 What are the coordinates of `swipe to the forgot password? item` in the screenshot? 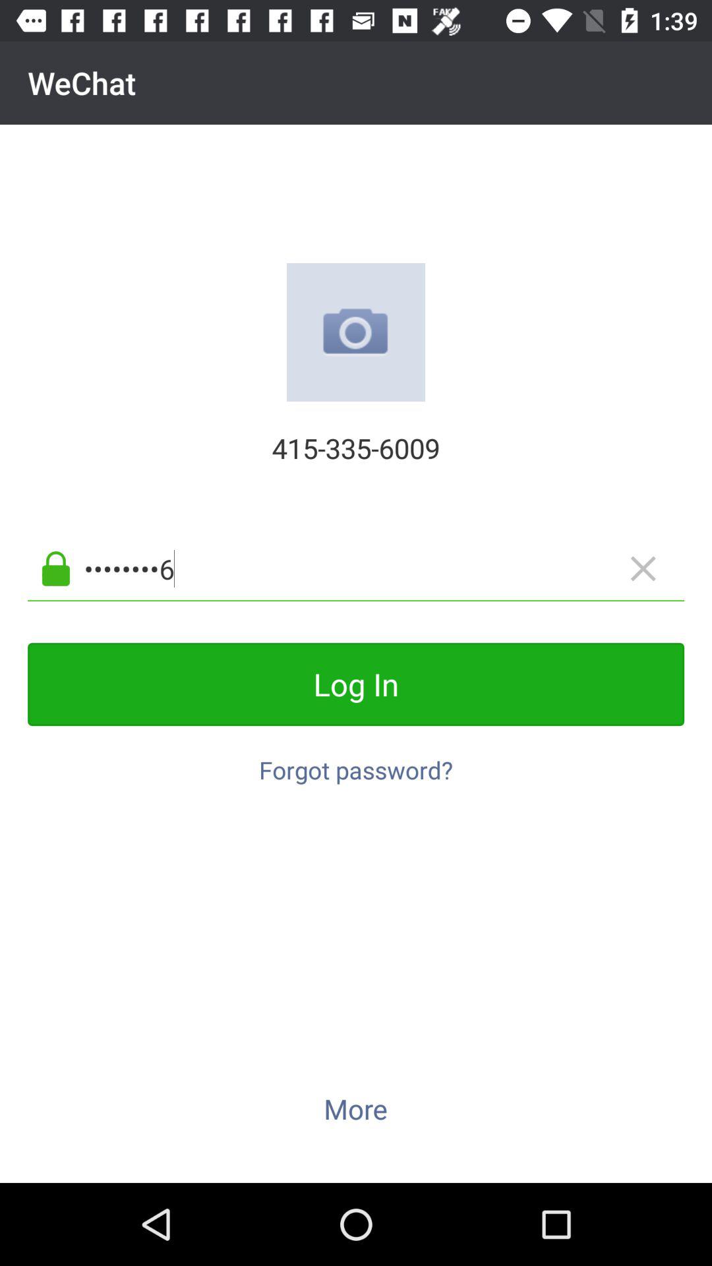 It's located at (356, 763).